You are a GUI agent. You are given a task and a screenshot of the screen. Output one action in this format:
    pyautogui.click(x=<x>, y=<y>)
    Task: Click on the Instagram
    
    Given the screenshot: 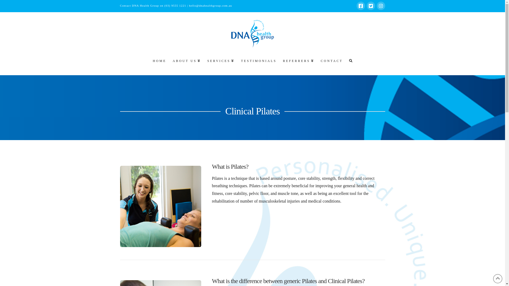 What is the action you would take?
    pyautogui.click(x=381, y=6)
    